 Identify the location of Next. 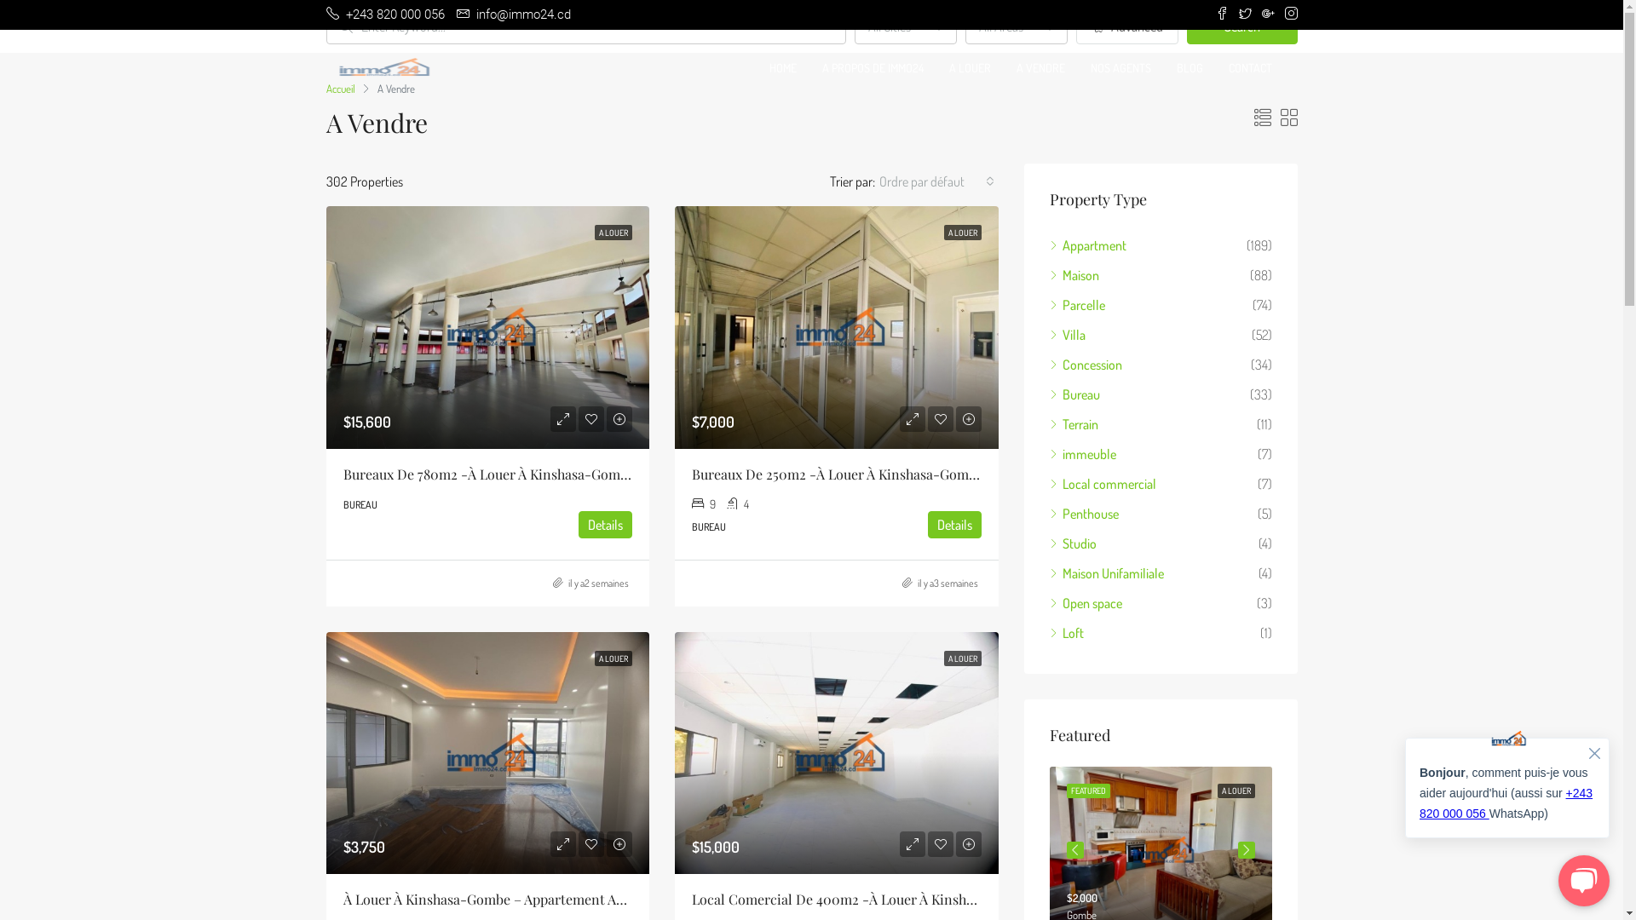
(1246, 850).